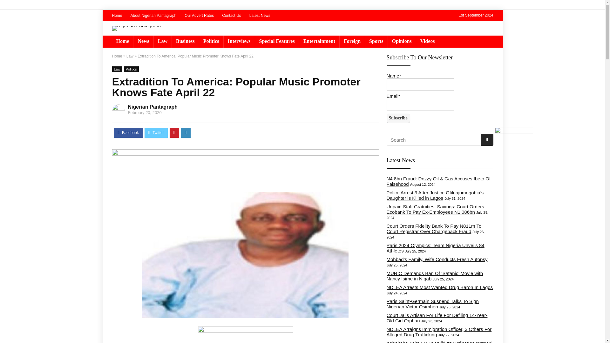  Describe the element at coordinates (122, 42) in the screenshot. I see `Home` at that location.